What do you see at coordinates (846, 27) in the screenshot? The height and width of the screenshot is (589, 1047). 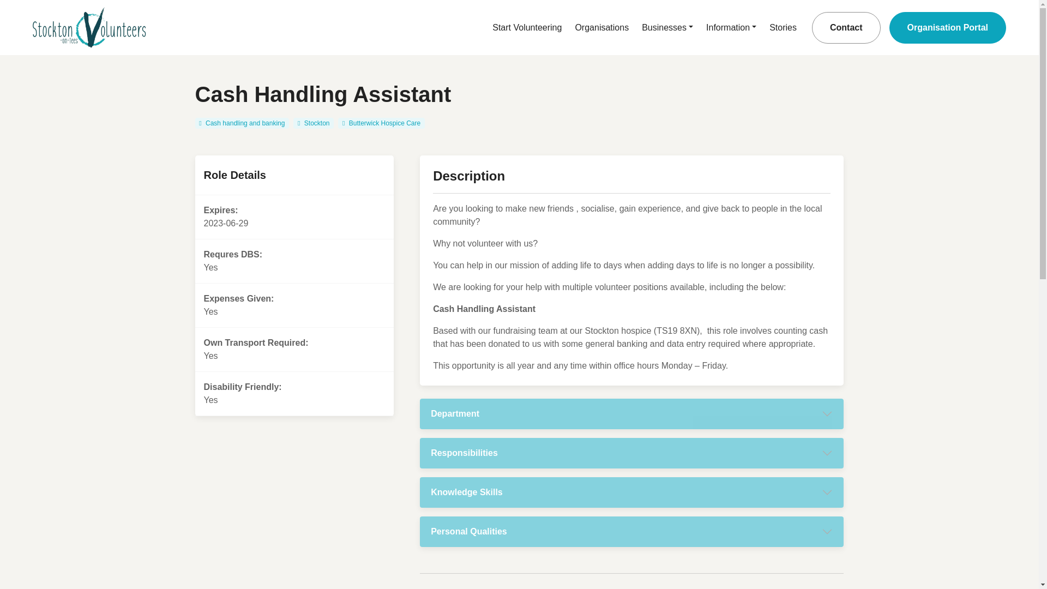 I see `Contact` at bounding box center [846, 27].